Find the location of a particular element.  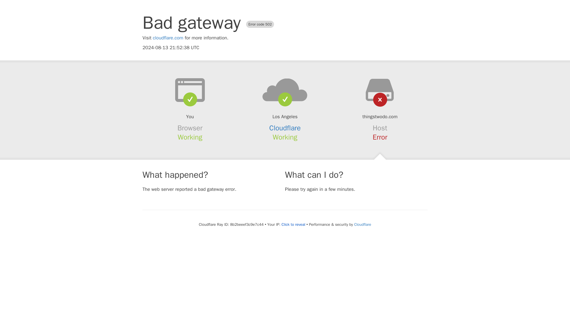

Cloudflare is located at coordinates (285, 128).